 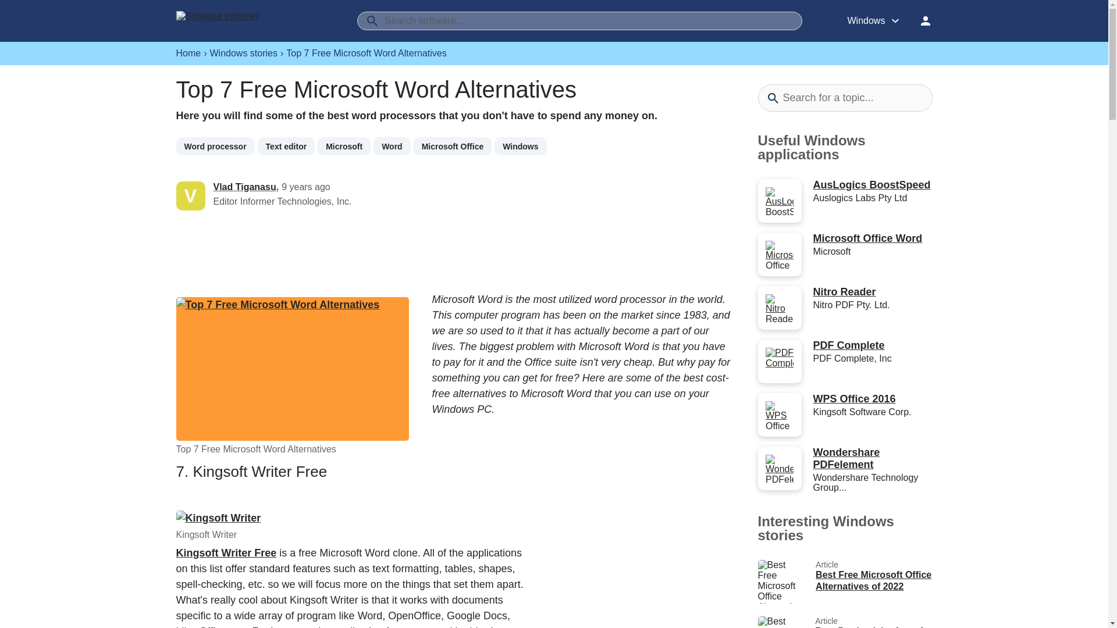 What do you see at coordinates (240, 20) in the screenshot?
I see `Software downloads and reviews` at bounding box center [240, 20].